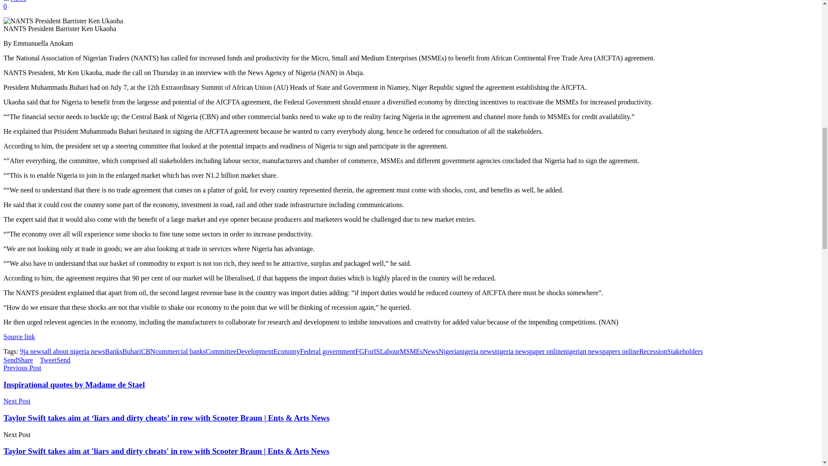 This screenshot has height=466, width=828. What do you see at coordinates (32, 351) in the screenshot?
I see `9ja news` at bounding box center [32, 351].